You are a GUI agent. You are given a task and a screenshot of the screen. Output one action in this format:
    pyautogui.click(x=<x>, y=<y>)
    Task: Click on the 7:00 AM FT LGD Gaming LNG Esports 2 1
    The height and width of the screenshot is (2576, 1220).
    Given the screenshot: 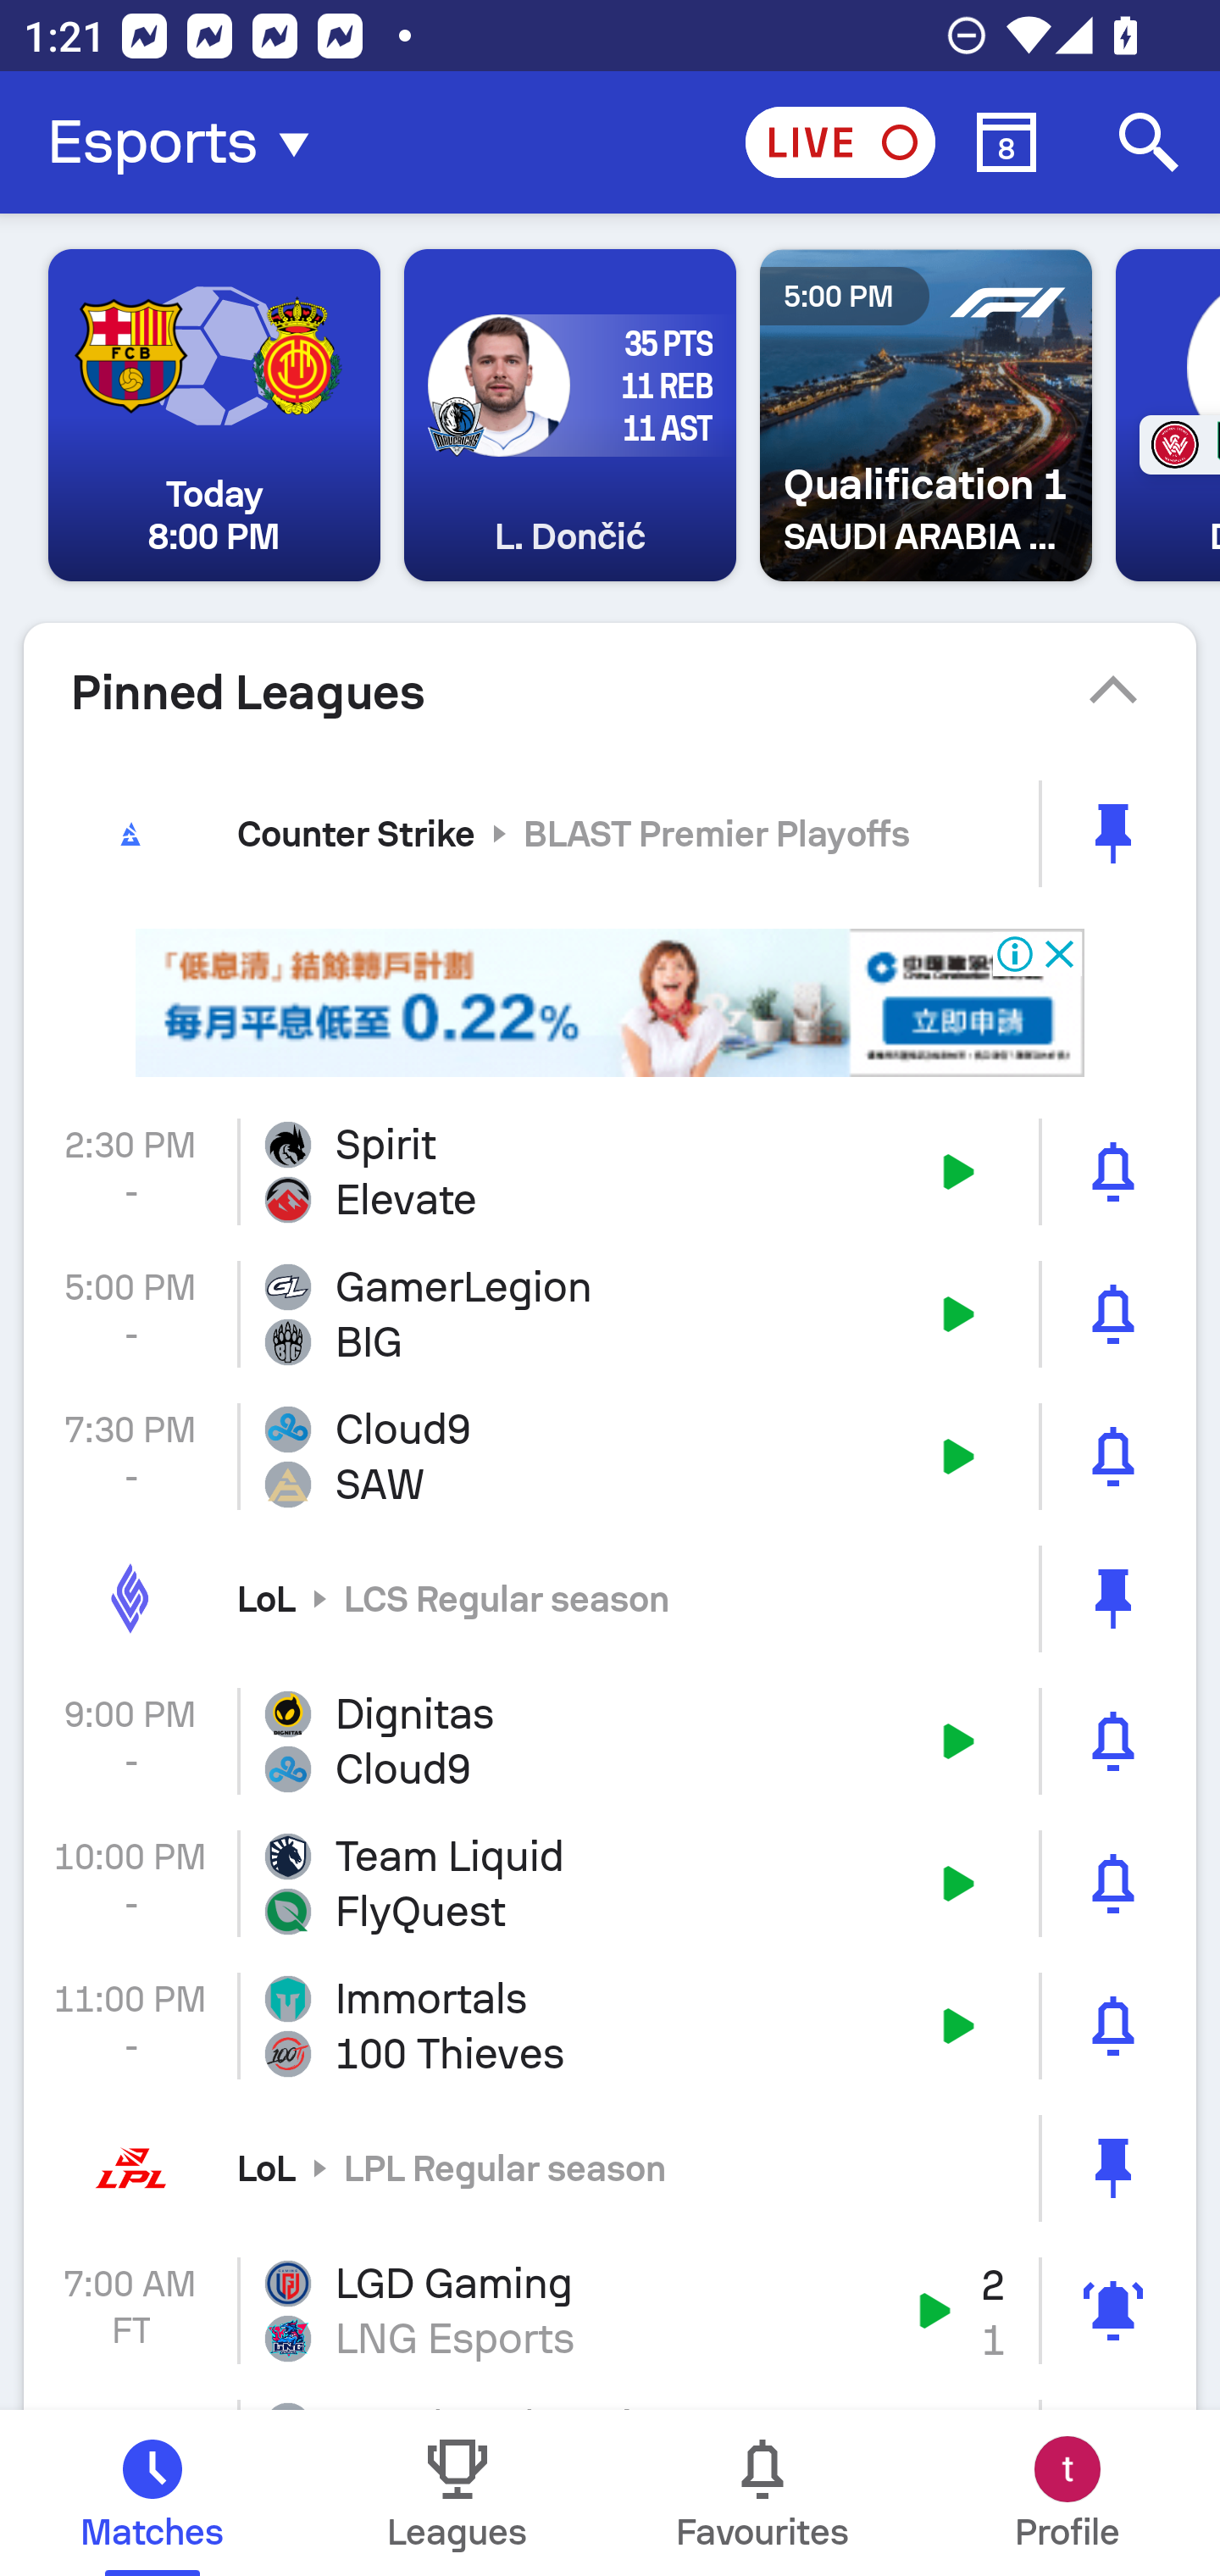 What is the action you would take?
    pyautogui.click(x=610, y=2310)
    